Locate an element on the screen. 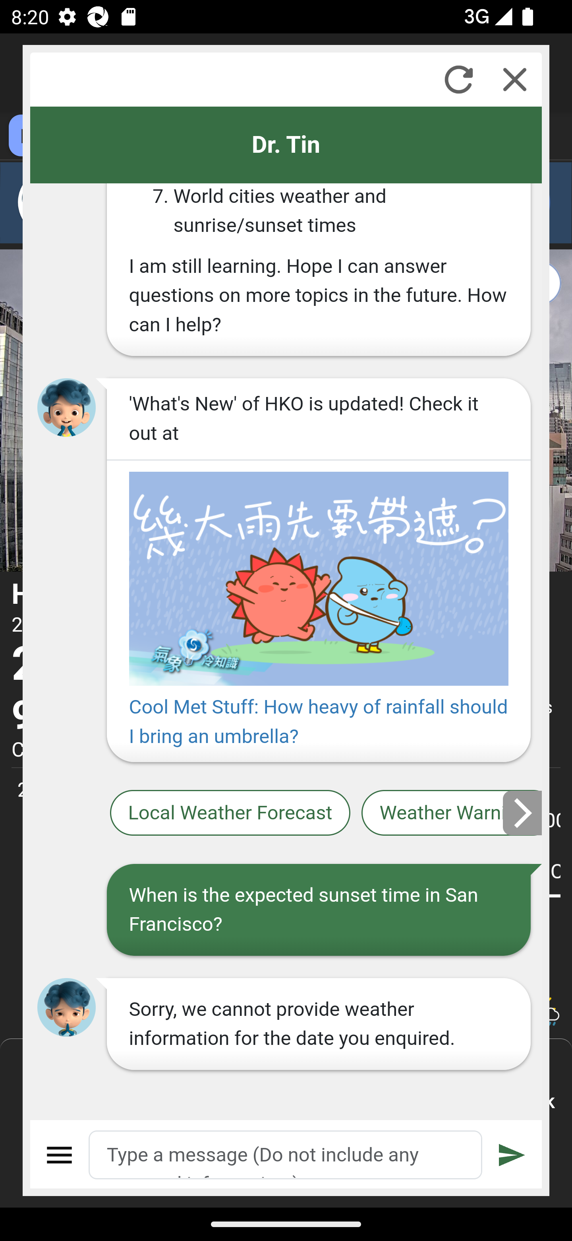 This screenshot has width=572, height=1241. Refresh is located at coordinates (458, 79).